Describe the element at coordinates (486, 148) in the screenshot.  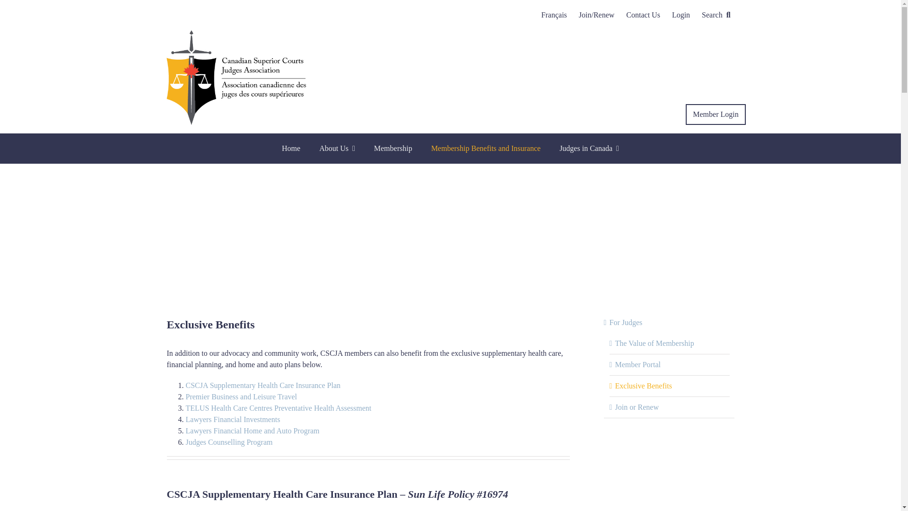
I see `Membership Benefits and Insurance` at that location.